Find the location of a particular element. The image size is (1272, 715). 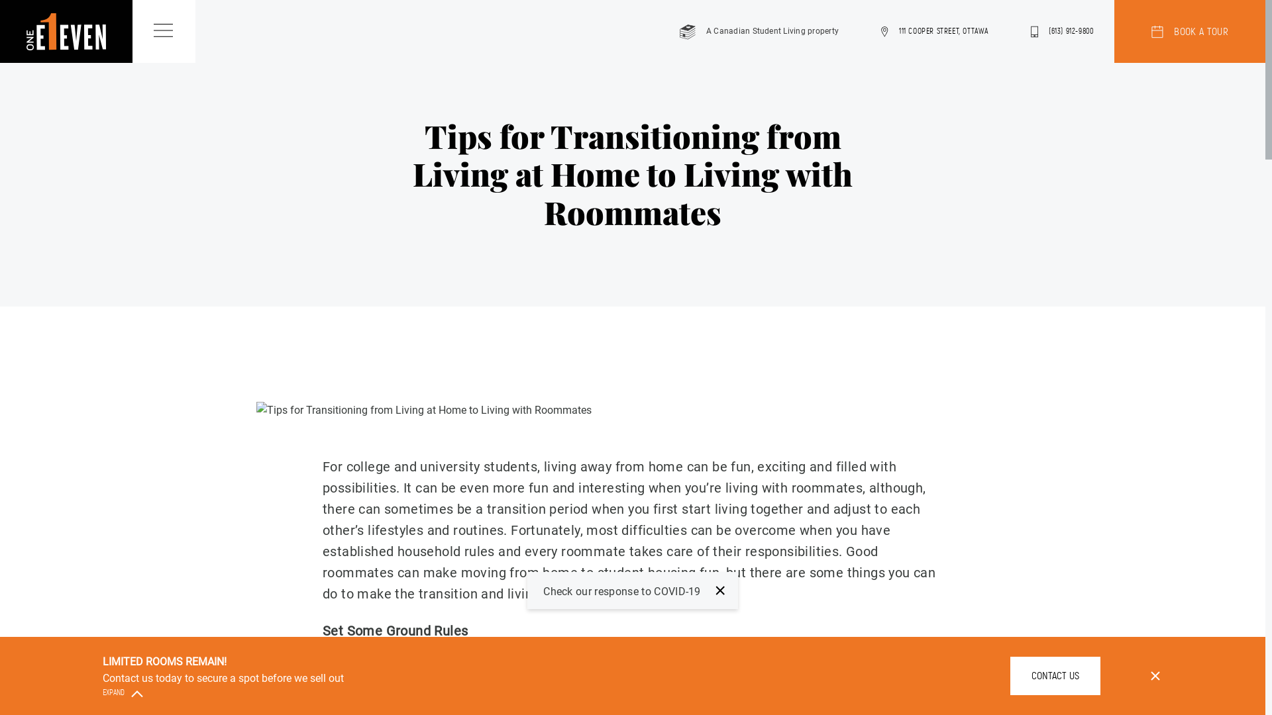

111 COOPER STREET, OTTAWA is located at coordinates (935, 32).